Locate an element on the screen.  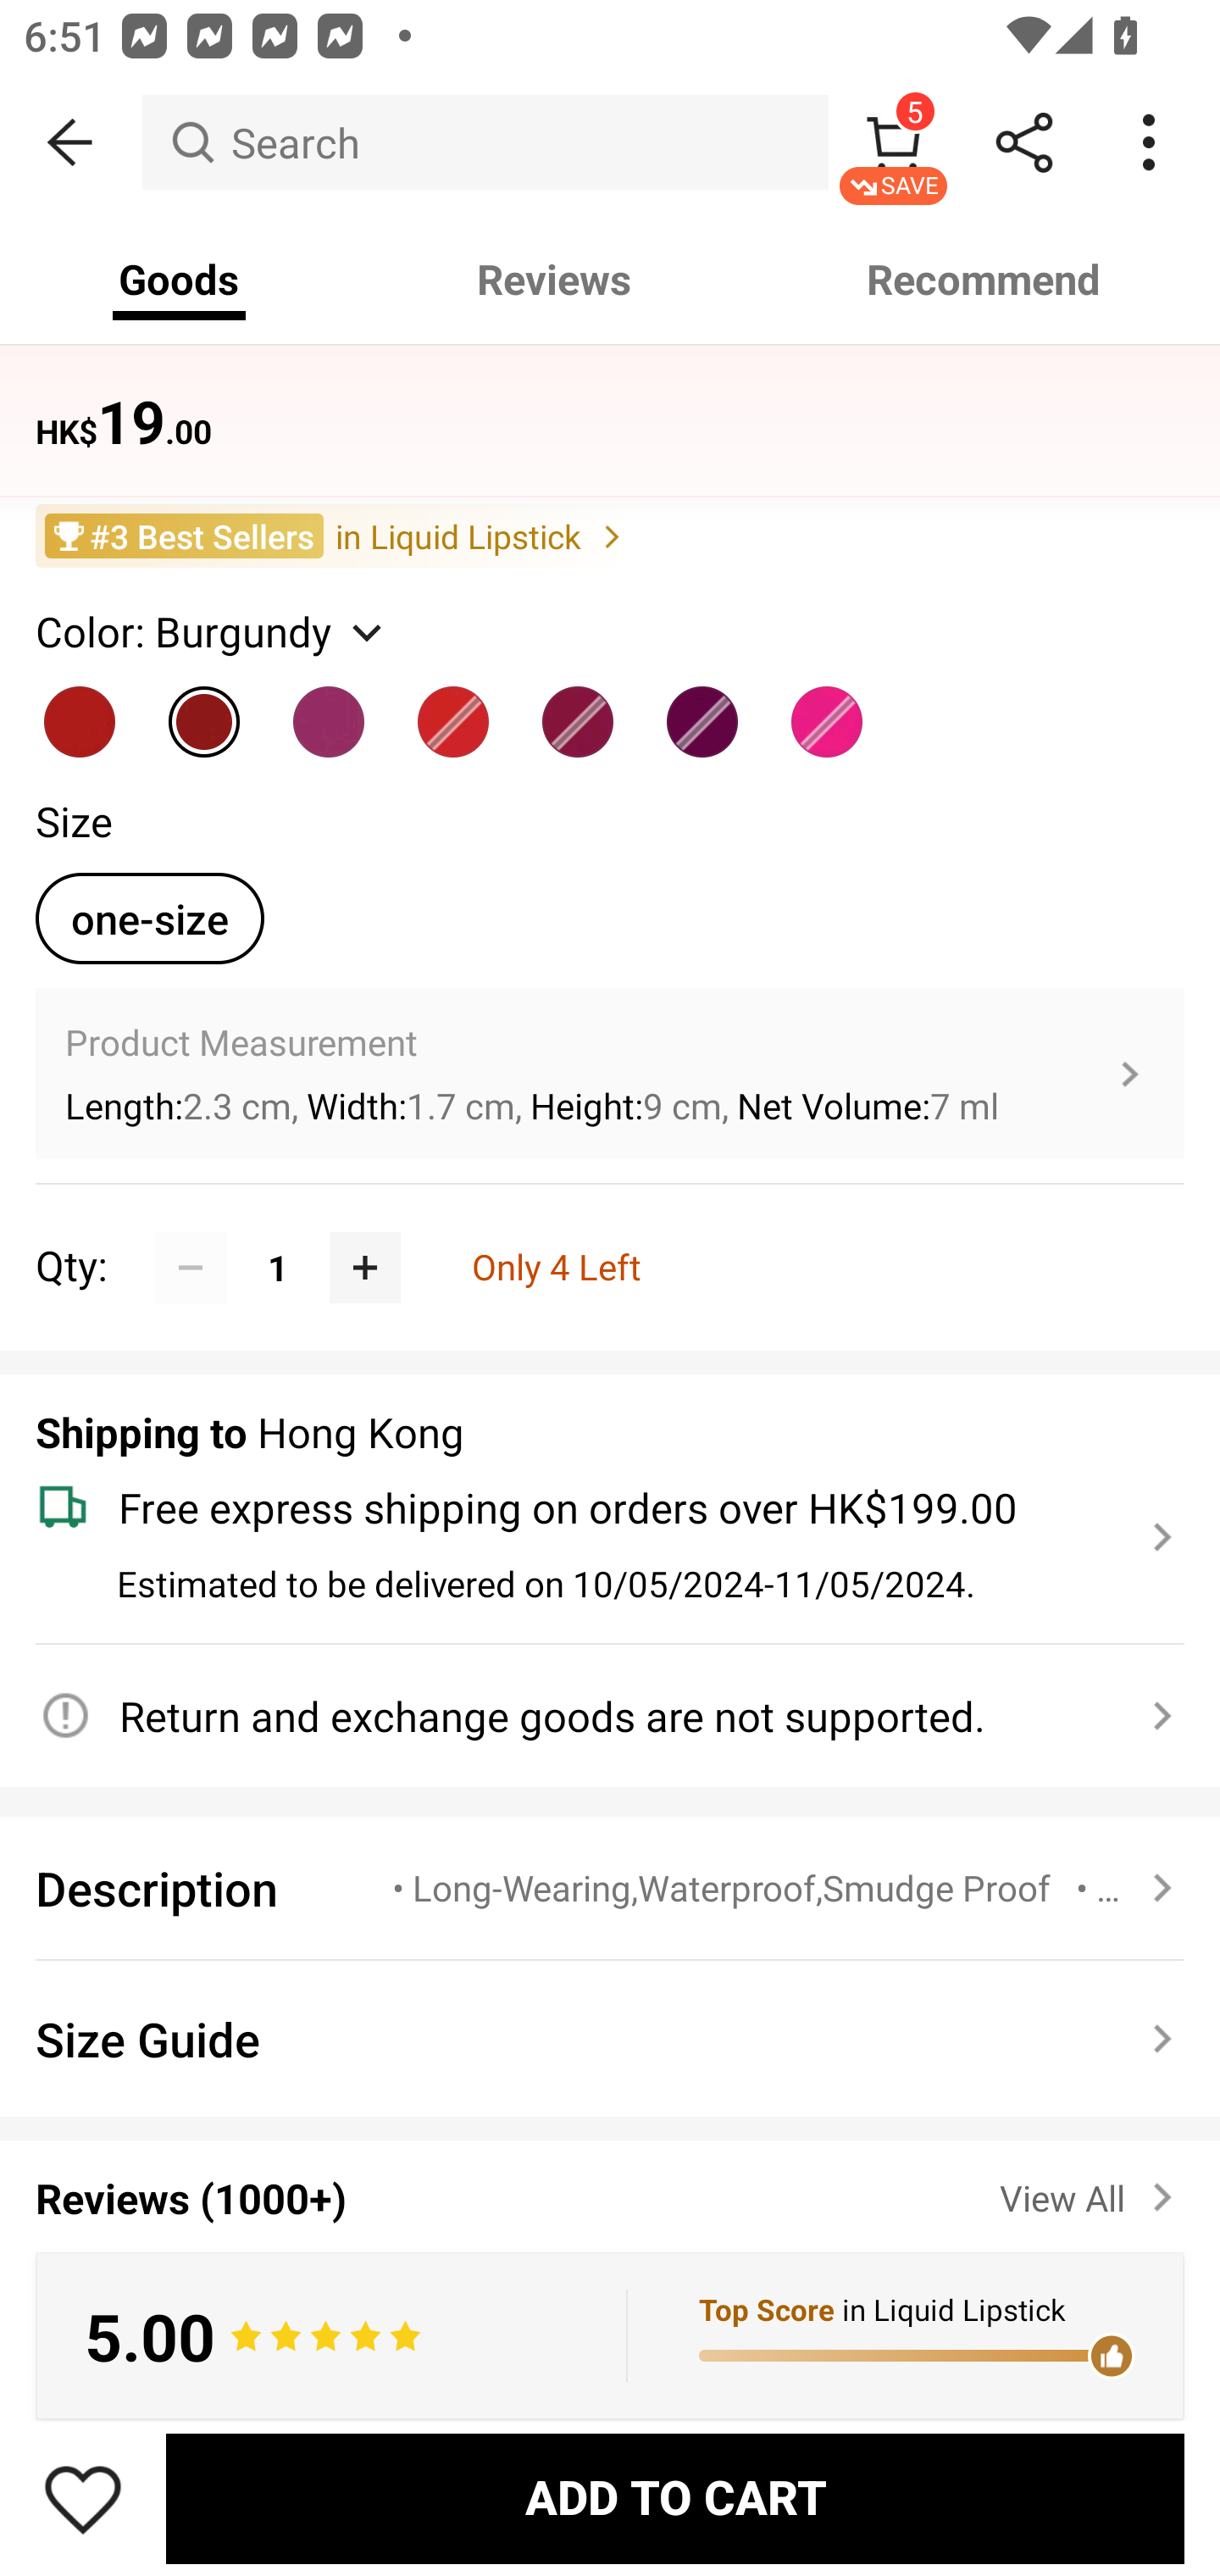
ADD TO CART is located at coordinates (674, 2498).